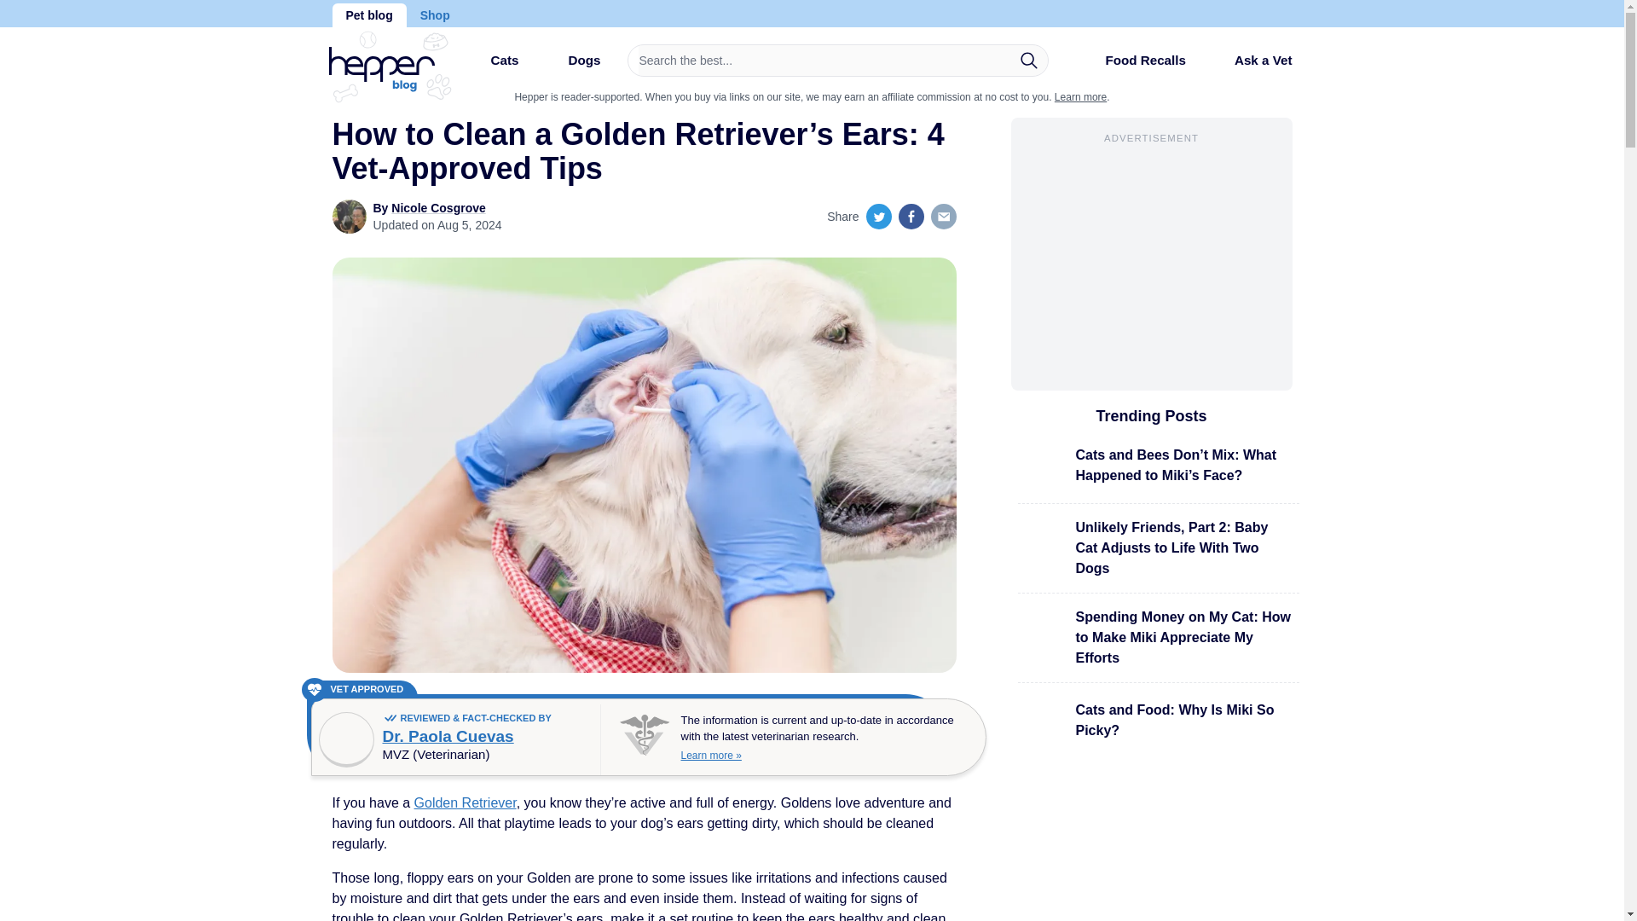 Image resolution: width=1637 pixels, height=921 pixels. I want to click on Cats, so click(489, 67).